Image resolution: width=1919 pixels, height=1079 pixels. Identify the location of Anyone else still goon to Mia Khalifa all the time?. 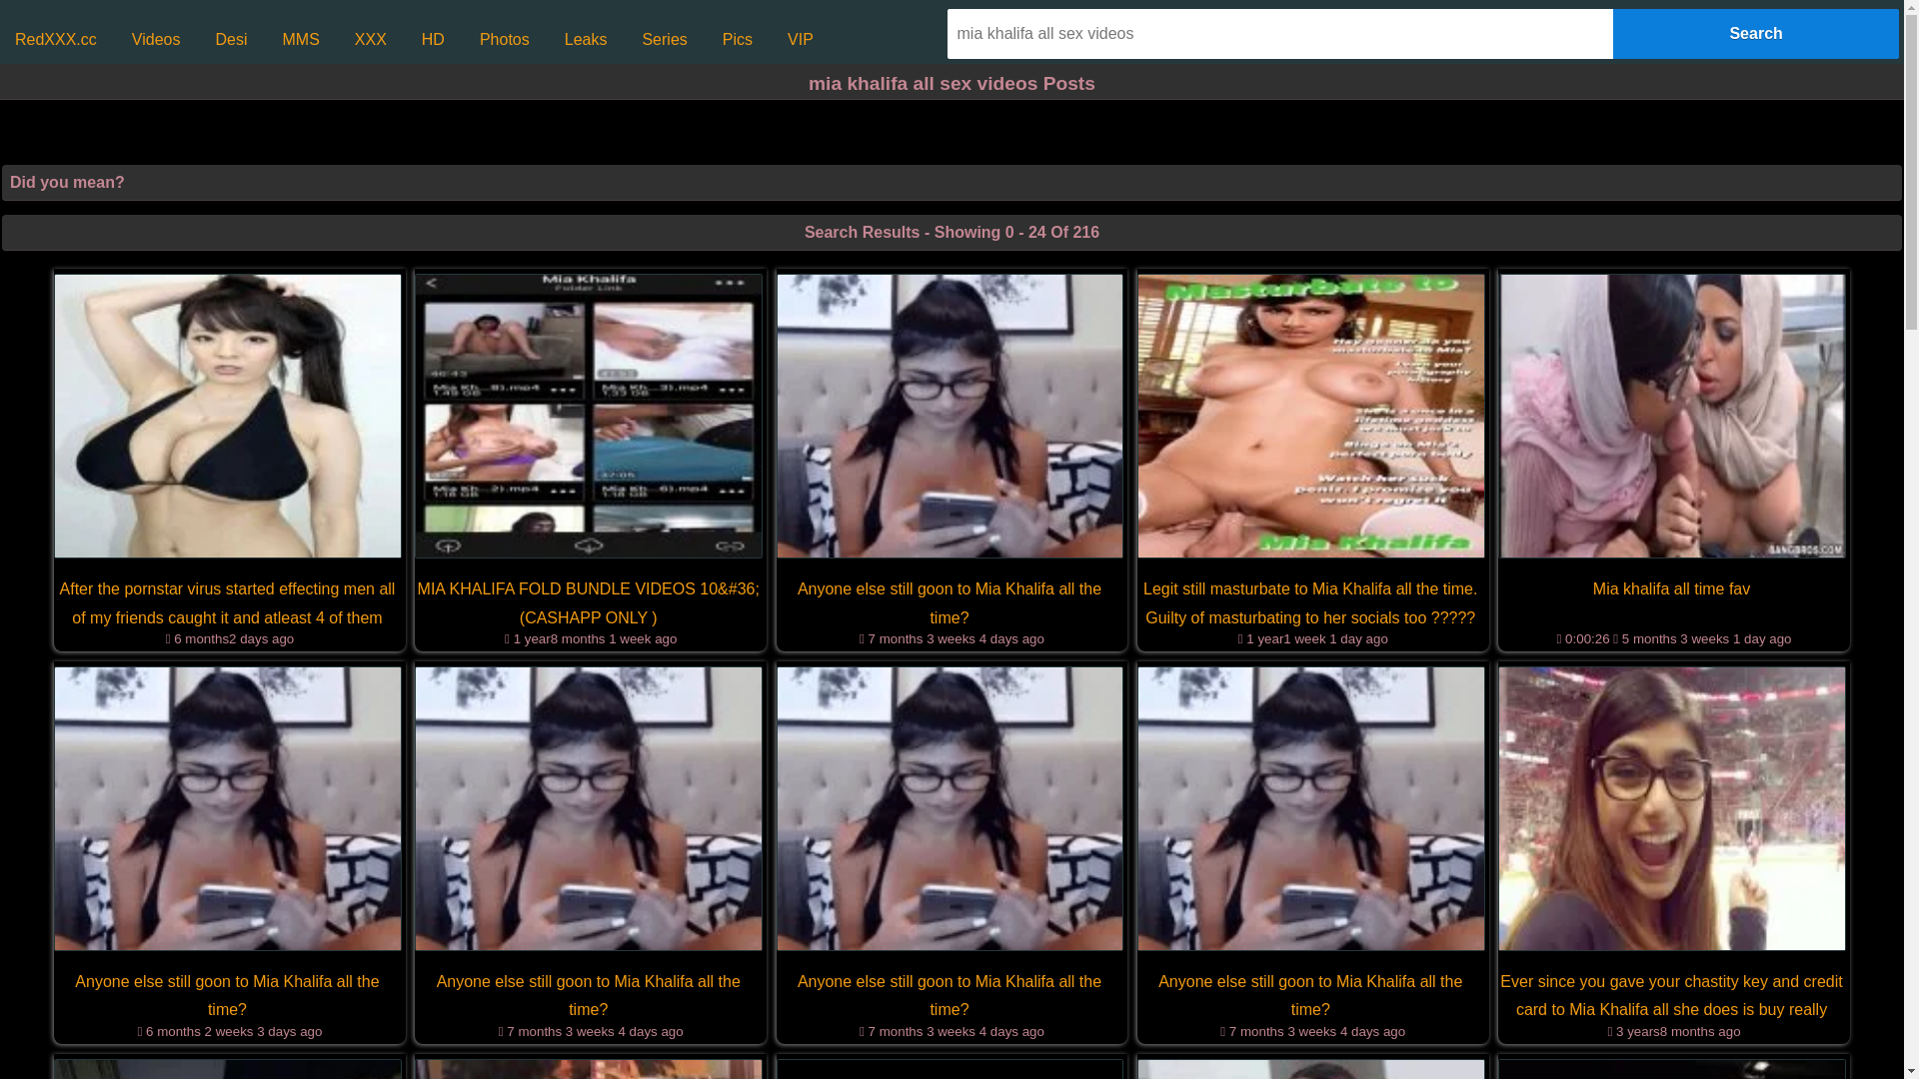
(228, 997).